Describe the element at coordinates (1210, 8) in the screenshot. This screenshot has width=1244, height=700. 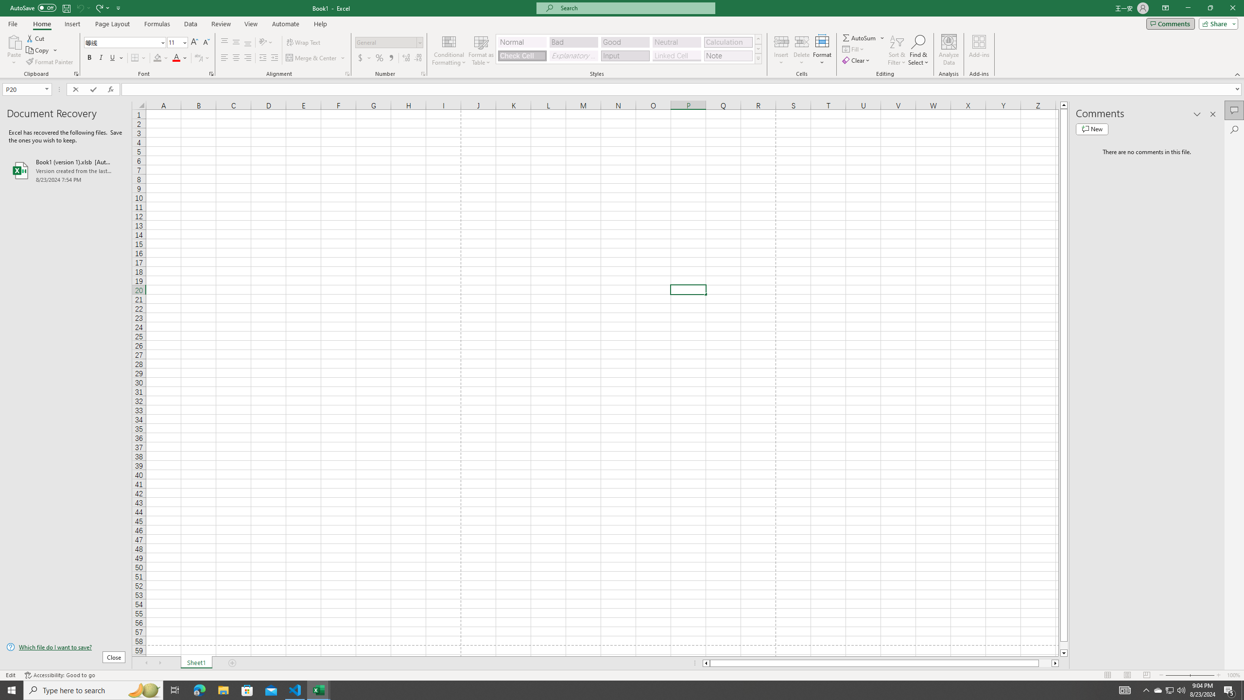
I see `Restore Down` at that location.